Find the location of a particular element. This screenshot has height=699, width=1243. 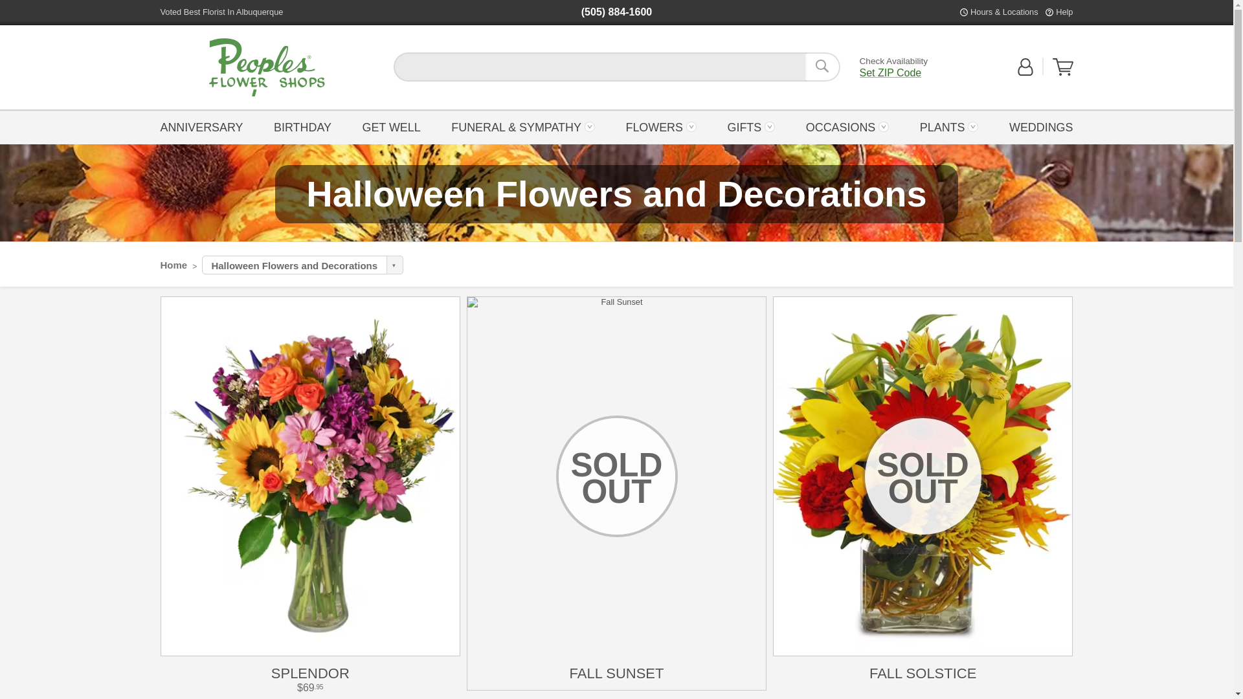

Search is located at coordinates (822, 67).